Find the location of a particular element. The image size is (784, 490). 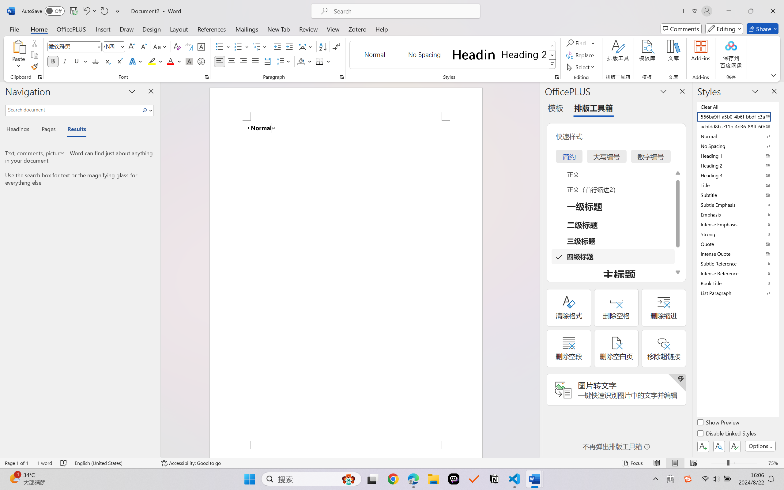

Underline is located at coordinates (80, 61).